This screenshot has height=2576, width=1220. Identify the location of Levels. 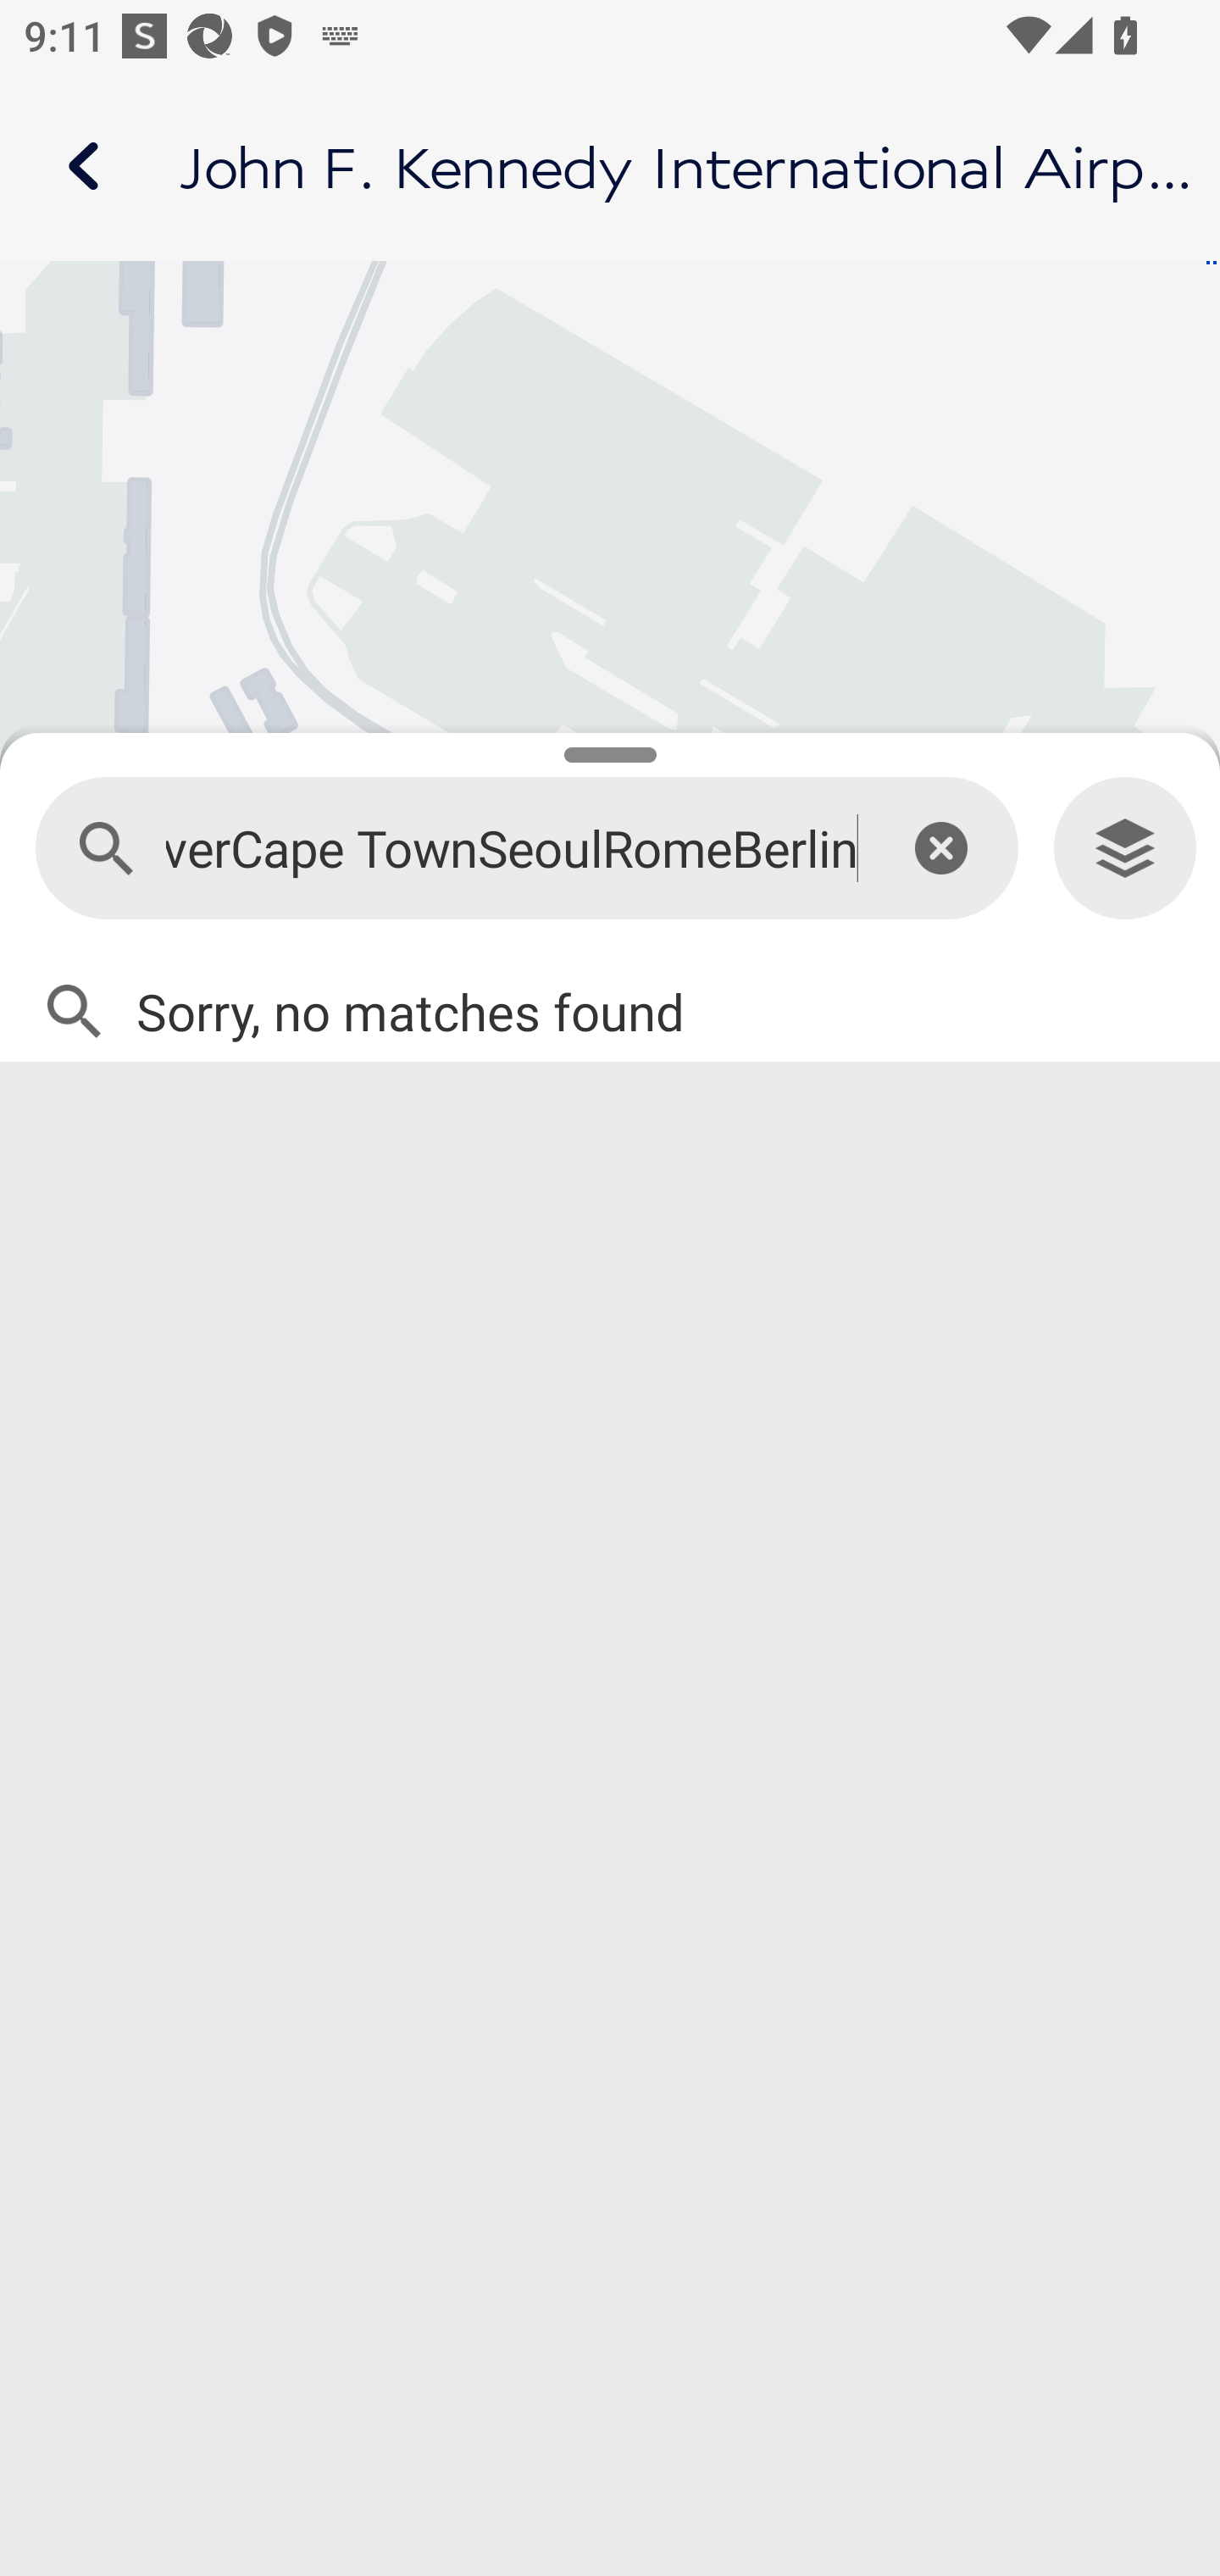
(1125, 849).